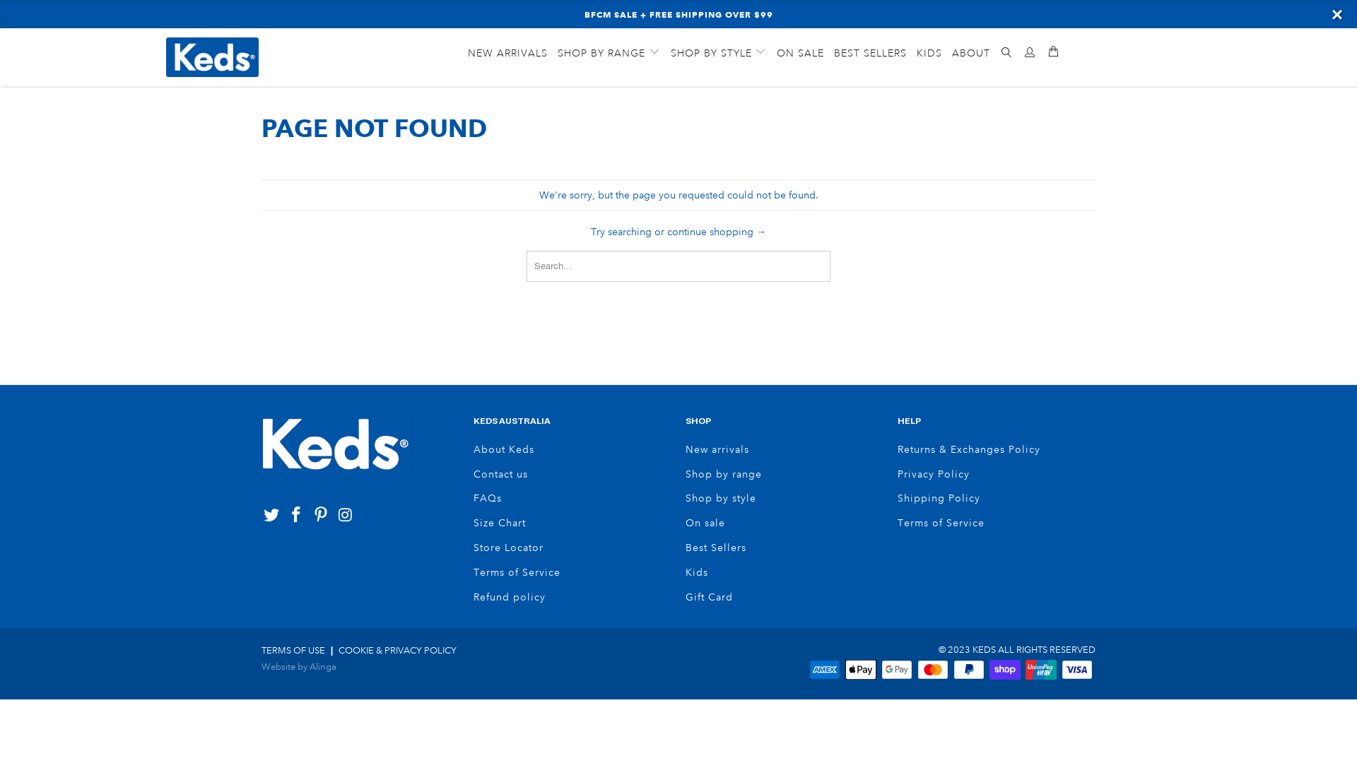 This screenshot has height=763, width=1357. Describe the element at coordinates (346, 516) in the screenshot. I see `Keds Australia on Instagram` at that location.